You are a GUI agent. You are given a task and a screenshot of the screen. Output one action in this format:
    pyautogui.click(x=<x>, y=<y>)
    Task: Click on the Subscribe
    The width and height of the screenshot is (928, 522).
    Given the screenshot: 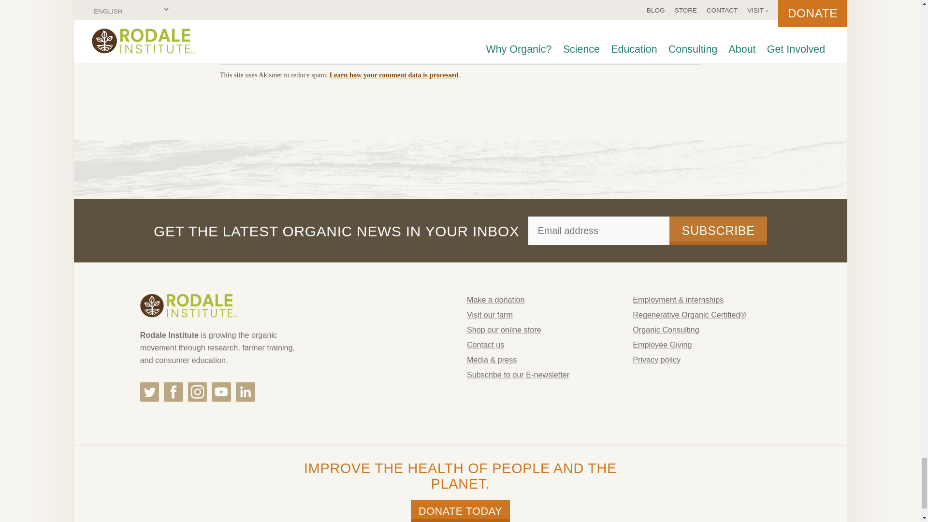 What is the action you would take?
    pyautogui.click(x=718, y=231)
    